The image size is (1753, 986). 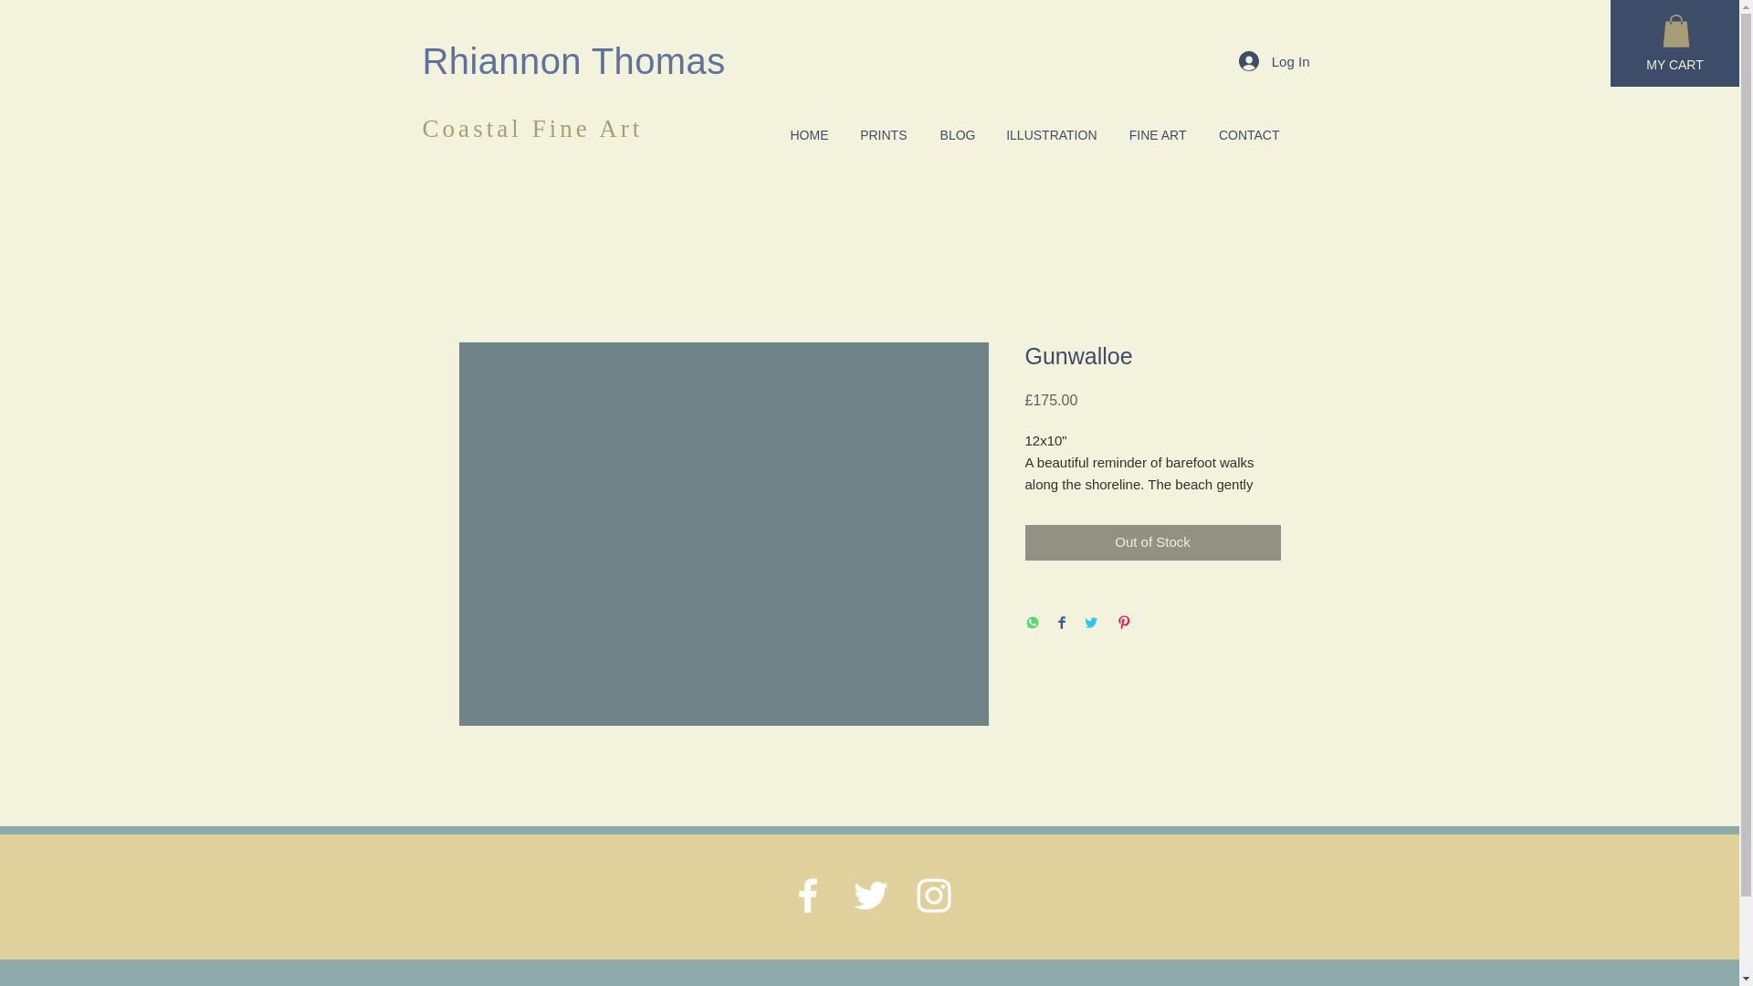 What do you see at coordinates (1245, 135) in the screenshot?
I see `CONTACT` at bounding box center [1245, 135].